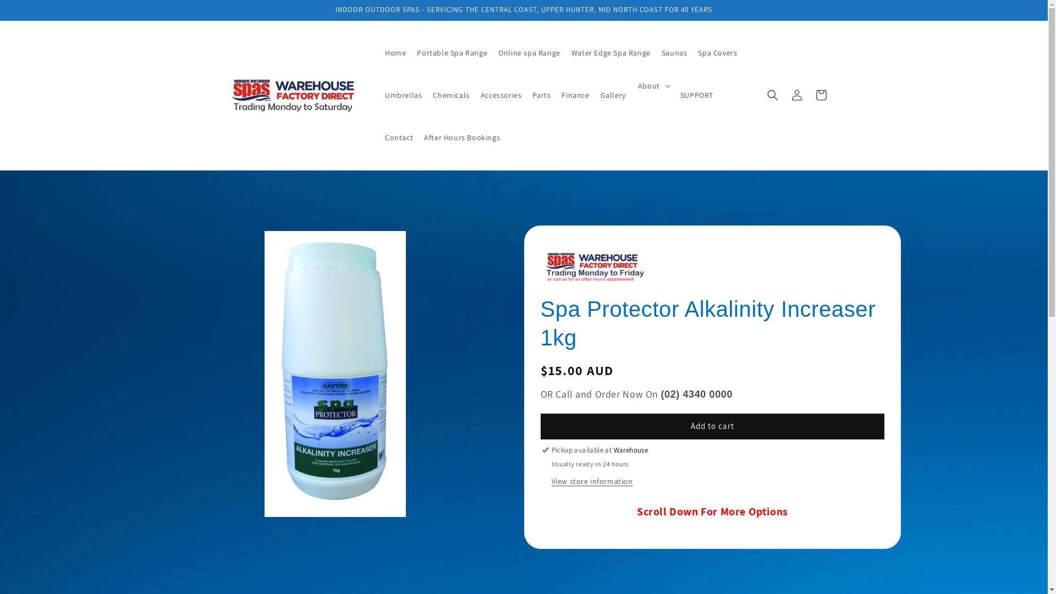 The image size is (1056, 594). Describe the element at coordinates (592, 482) in the screenshot. I see `View store information` at that location.